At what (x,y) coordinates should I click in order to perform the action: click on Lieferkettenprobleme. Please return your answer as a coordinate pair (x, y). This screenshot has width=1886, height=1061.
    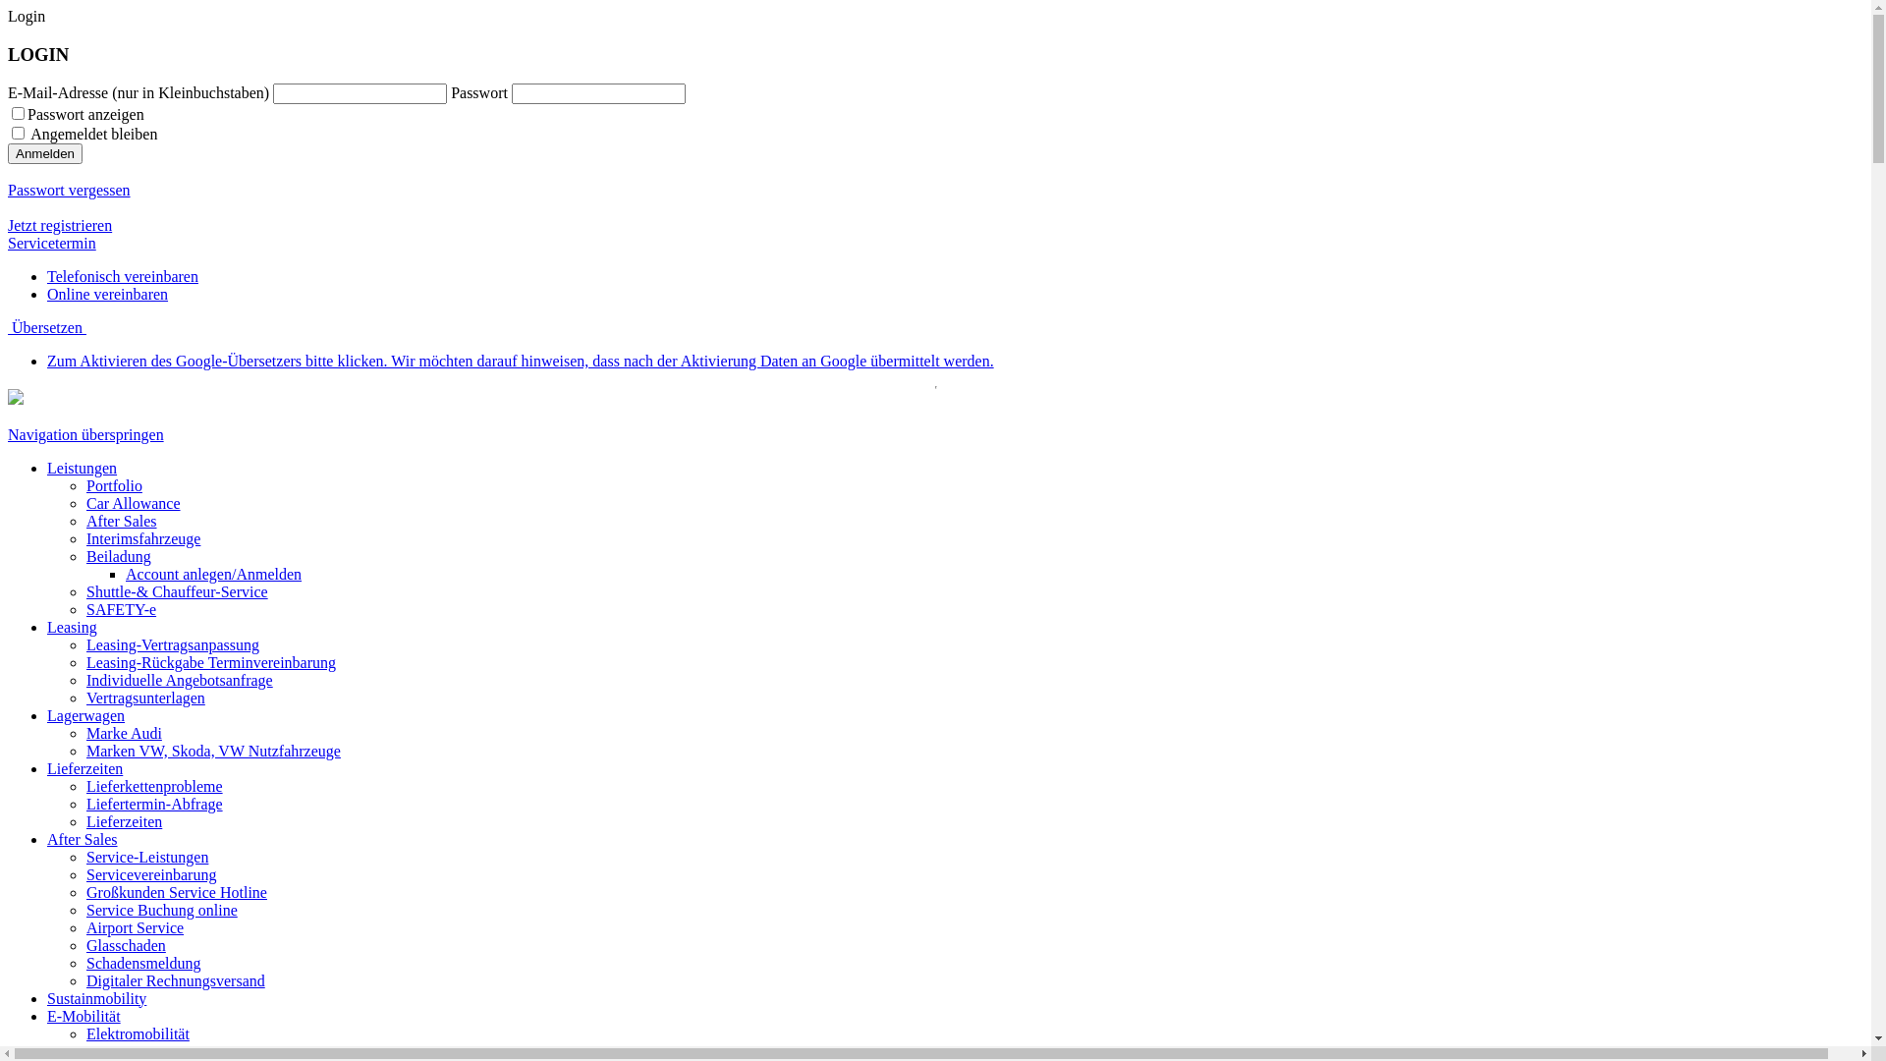
    Looking at the image, I should click on (155, 786).